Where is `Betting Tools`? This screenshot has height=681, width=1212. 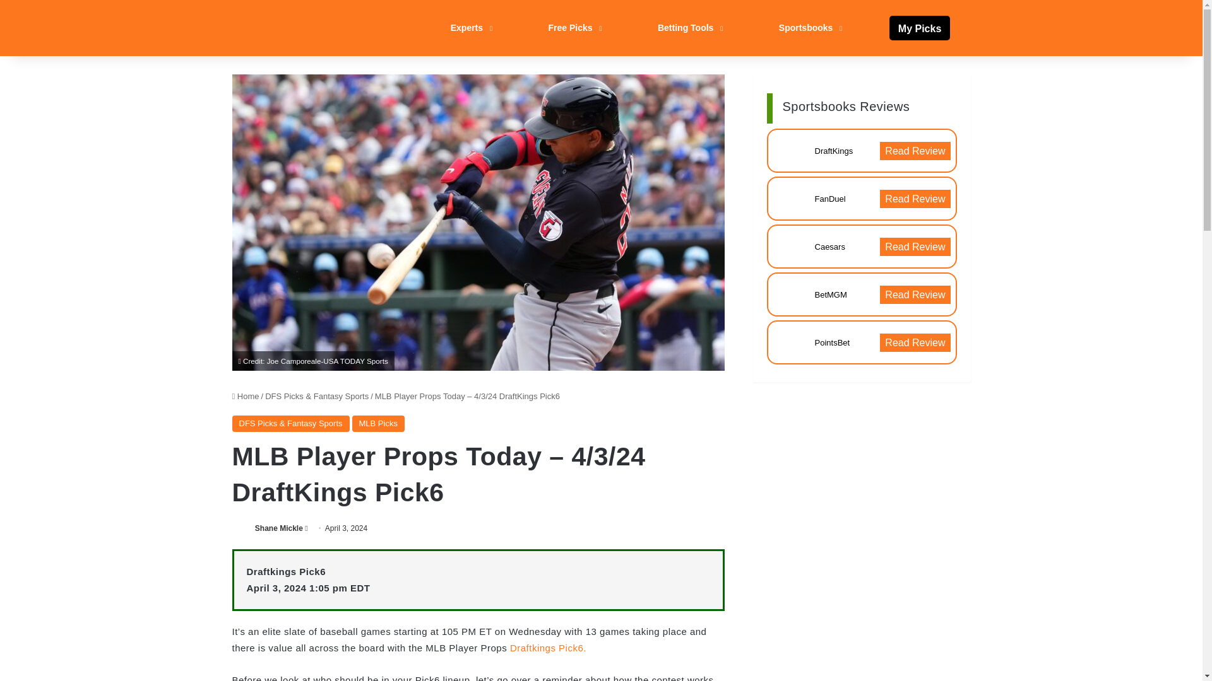
Betting Tools is located at coordinates (689, 28).